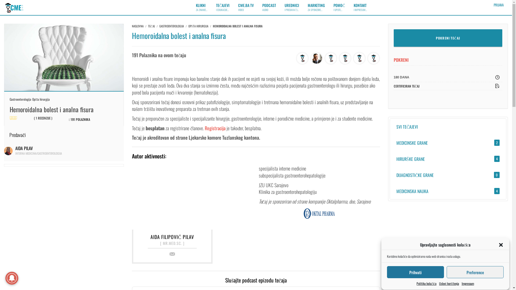  What do you see at coordinates (171, 26) in the screenshot?
I see `GASTROENTEROLOGIJA` at bounding box center [171, 26].